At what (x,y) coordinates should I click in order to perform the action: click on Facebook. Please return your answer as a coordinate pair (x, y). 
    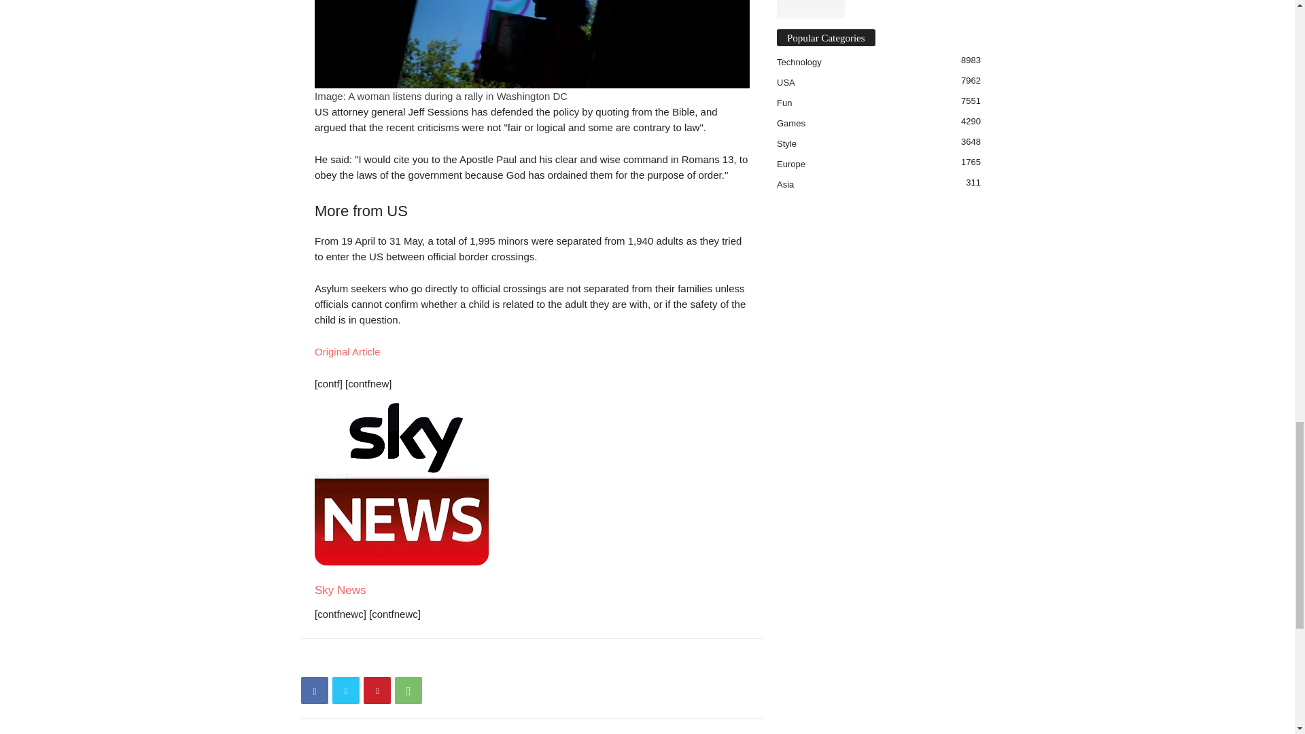
    Looking at the image, I should click on (315, 690).